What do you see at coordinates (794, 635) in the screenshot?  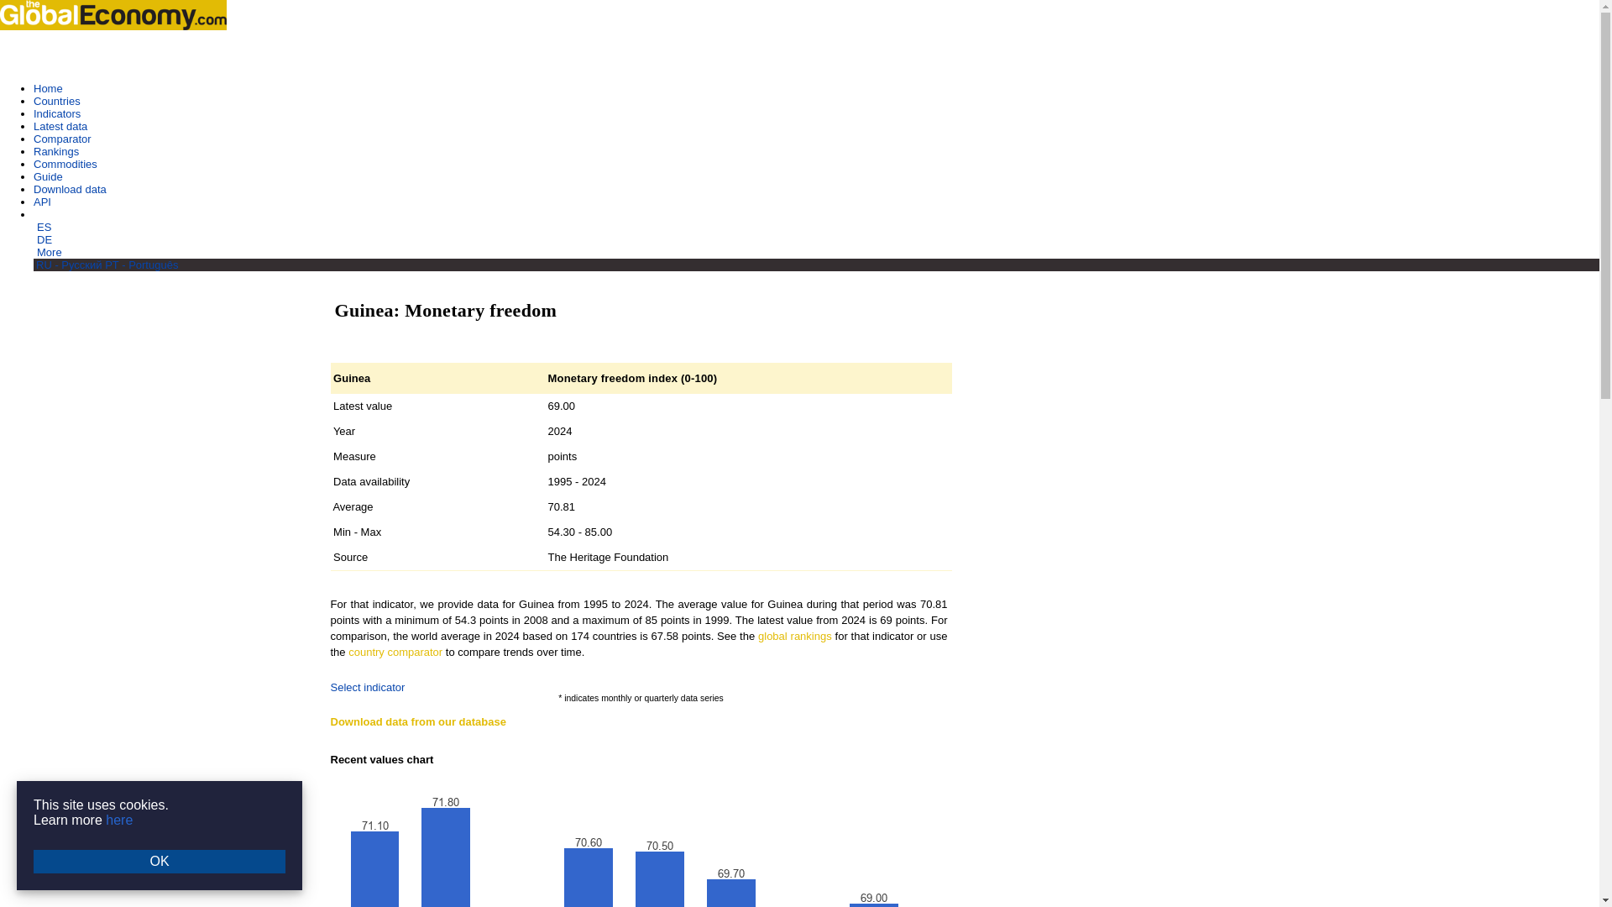 I see `global rankings` at bounding box center [794, 635].